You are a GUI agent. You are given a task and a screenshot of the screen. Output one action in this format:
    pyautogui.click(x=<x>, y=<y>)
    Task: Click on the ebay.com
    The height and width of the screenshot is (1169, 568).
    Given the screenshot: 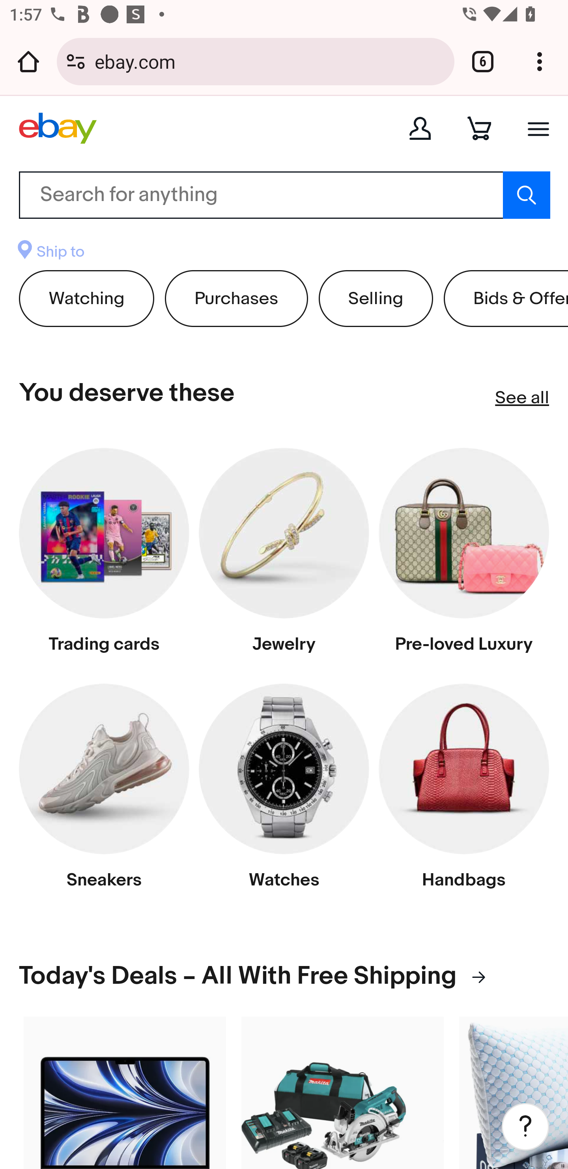 What is the action you would take?
    pyautogui.click(x=270, y=61)
    